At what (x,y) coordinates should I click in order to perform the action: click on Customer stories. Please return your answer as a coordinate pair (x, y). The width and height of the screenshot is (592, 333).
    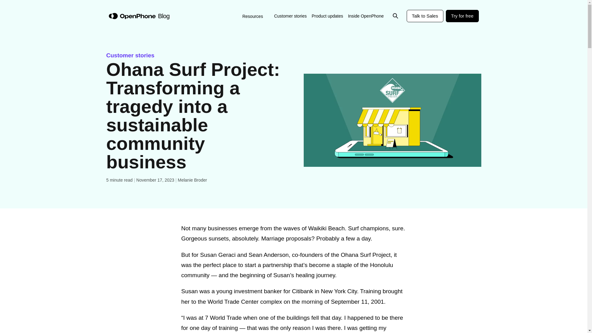
    Looking at the image, I should click on (130, 55).